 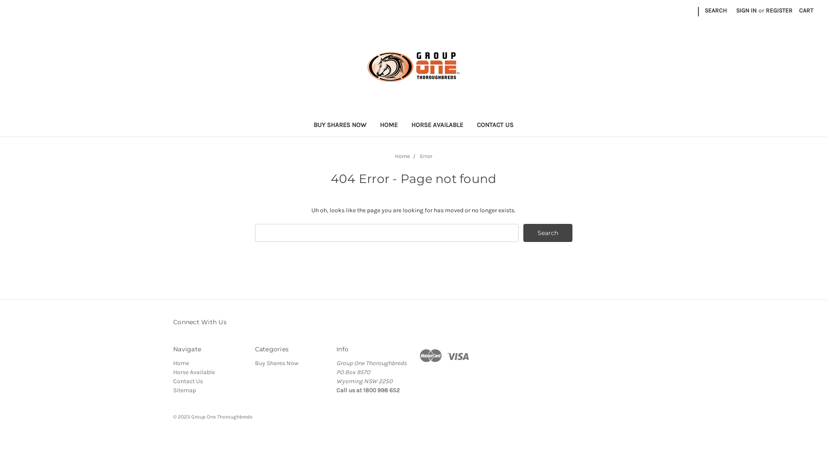 What do you see at coordinates (194, 372) in the screenshot?
I see `Horse Available` at bounding box center [194, 372].